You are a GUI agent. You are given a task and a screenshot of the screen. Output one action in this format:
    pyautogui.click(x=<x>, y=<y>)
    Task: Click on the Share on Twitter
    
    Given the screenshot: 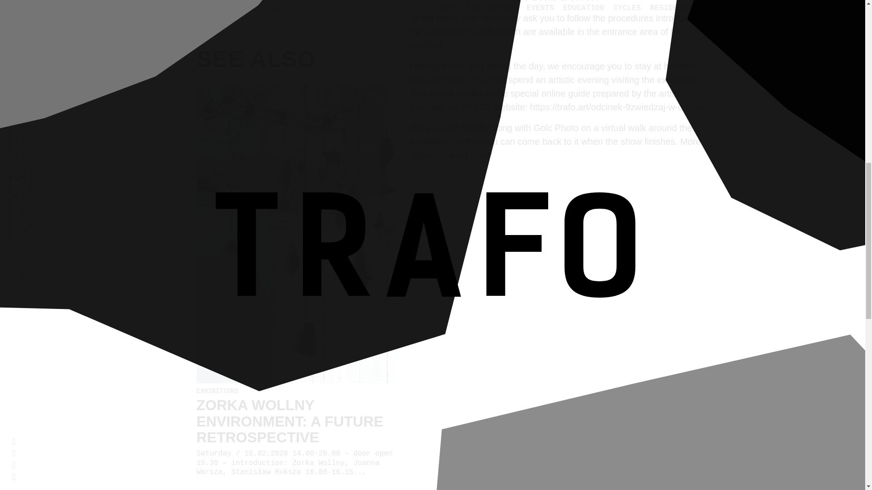 What is the action you would take?
    pyautogui.click(x=454, y=196)
    